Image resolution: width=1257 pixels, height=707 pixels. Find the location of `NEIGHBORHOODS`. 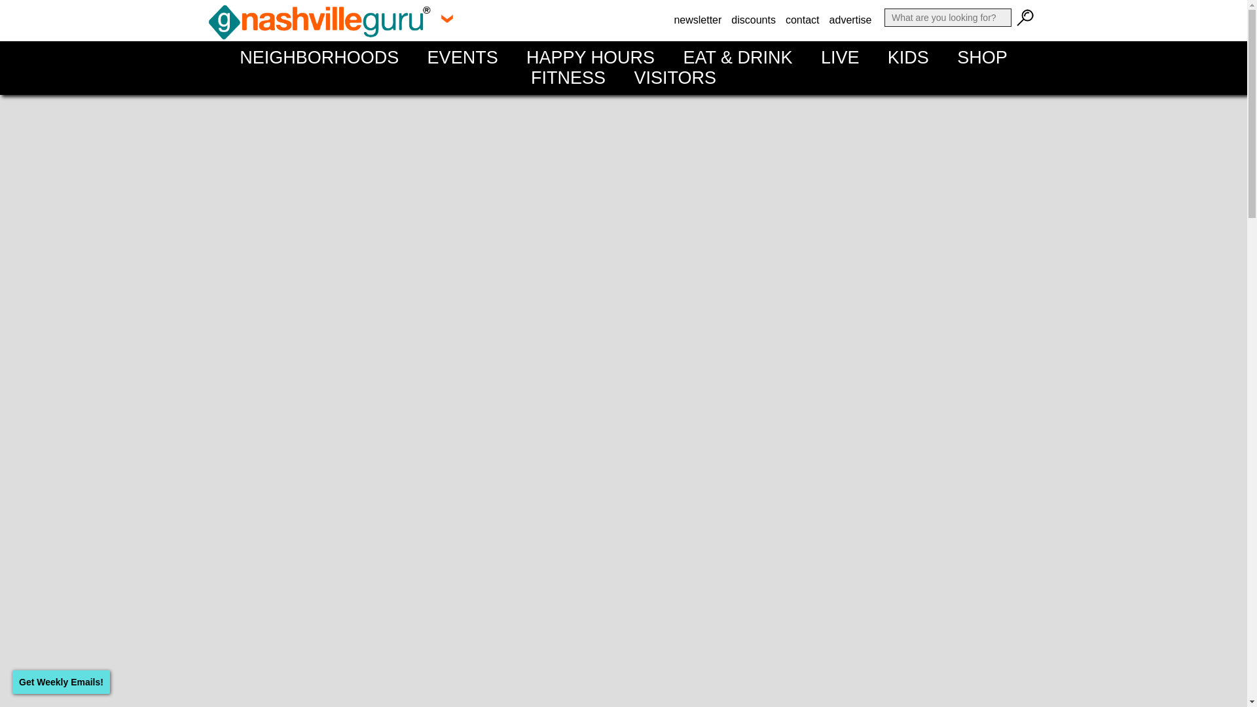

NEIGHBORHOODS is located at coordinates (319, 58).